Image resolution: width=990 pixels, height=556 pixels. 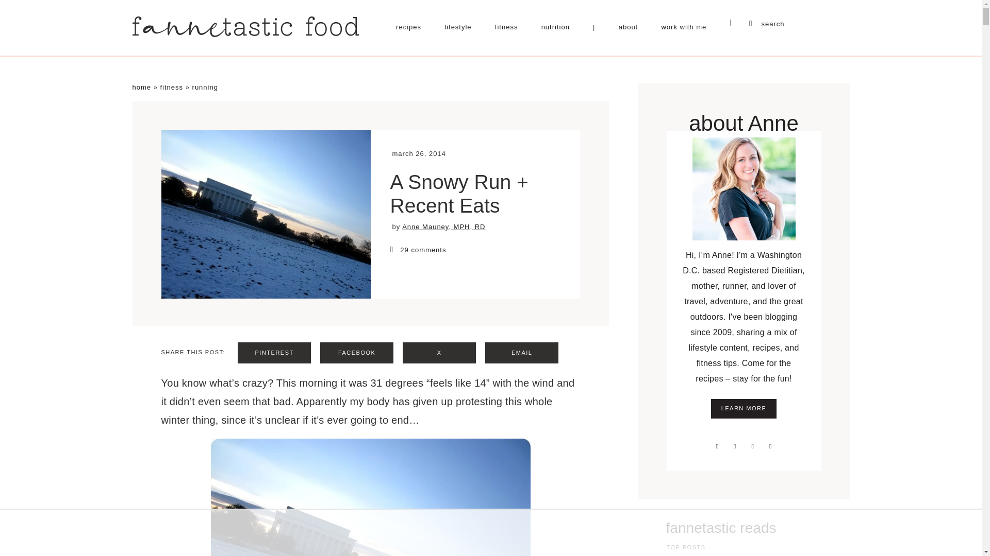 What do you see at coordinates (141, 88) in the screenshot?
I see `home` at bounding box center [141, 88].